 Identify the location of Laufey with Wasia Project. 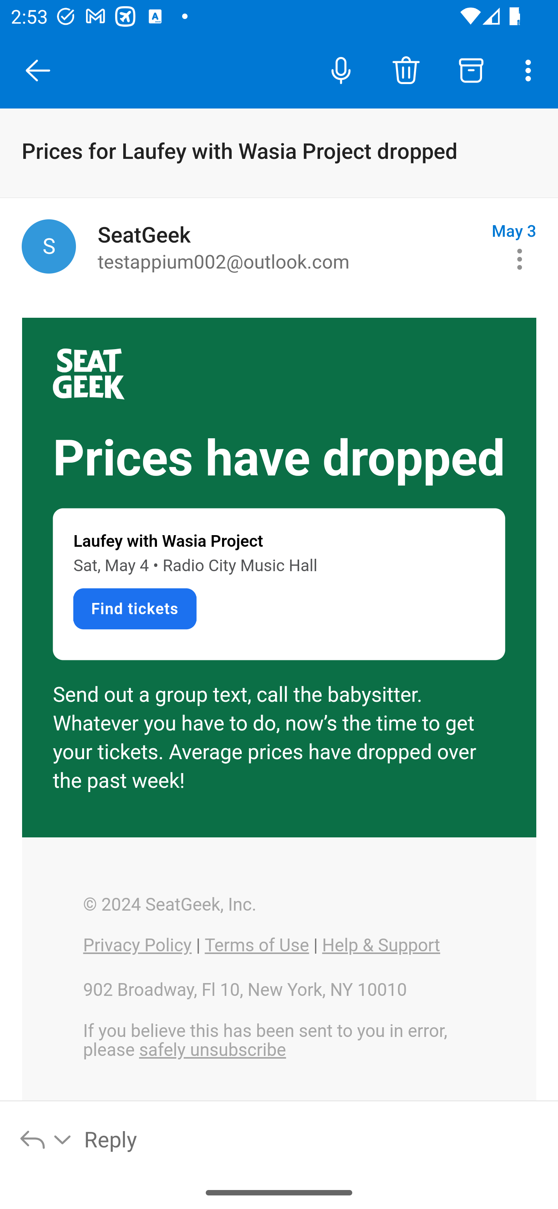
(168, 541).